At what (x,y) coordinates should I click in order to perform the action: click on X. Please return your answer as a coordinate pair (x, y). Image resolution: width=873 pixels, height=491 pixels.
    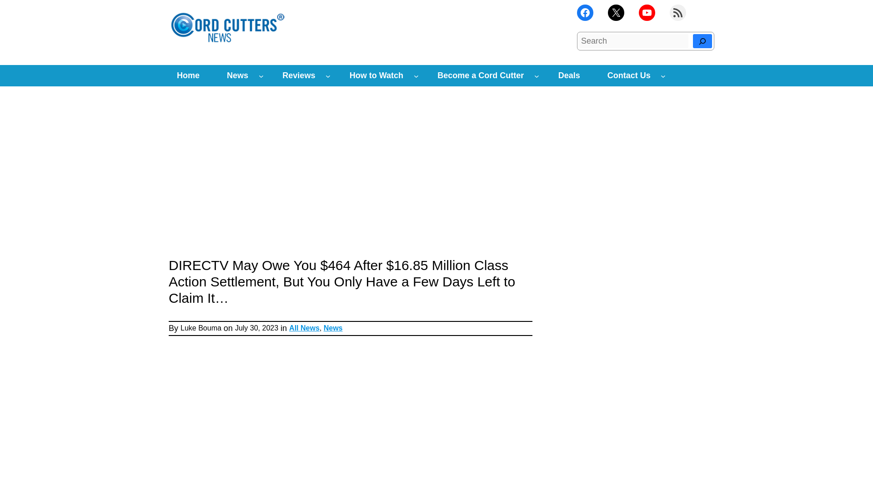
    Looking at the image, I should click on (616, 13).